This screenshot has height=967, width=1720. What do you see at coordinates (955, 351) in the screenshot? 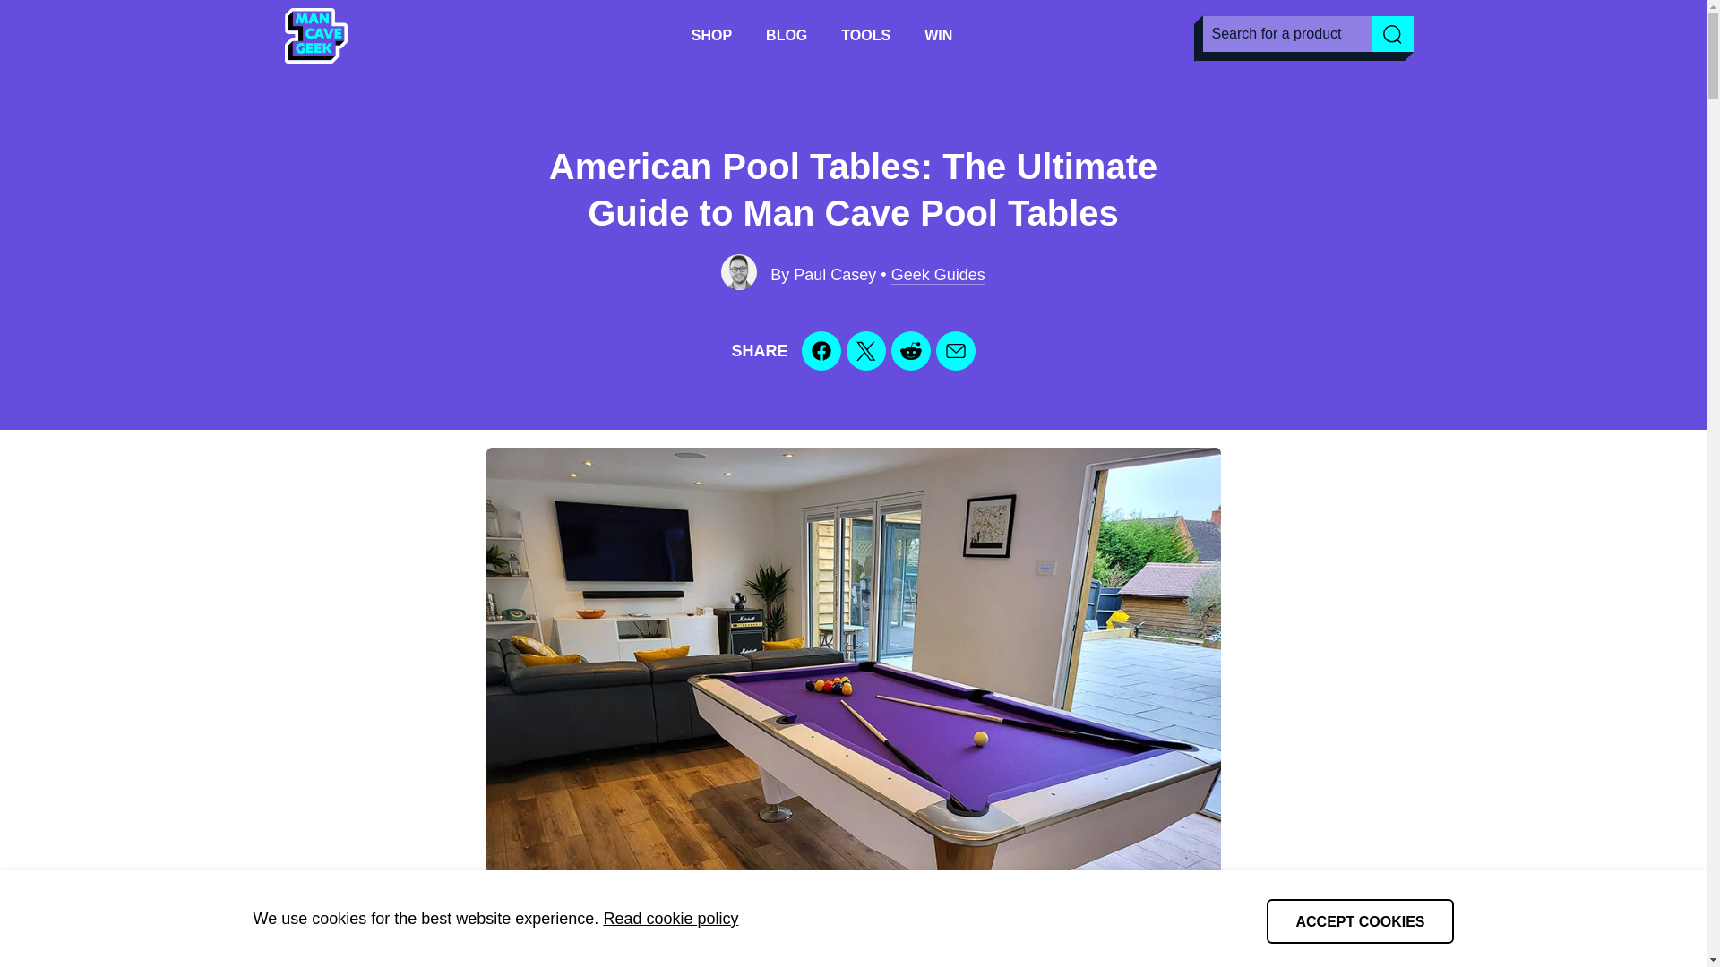
I see `Share via Email` at bounding box center [955, 351].